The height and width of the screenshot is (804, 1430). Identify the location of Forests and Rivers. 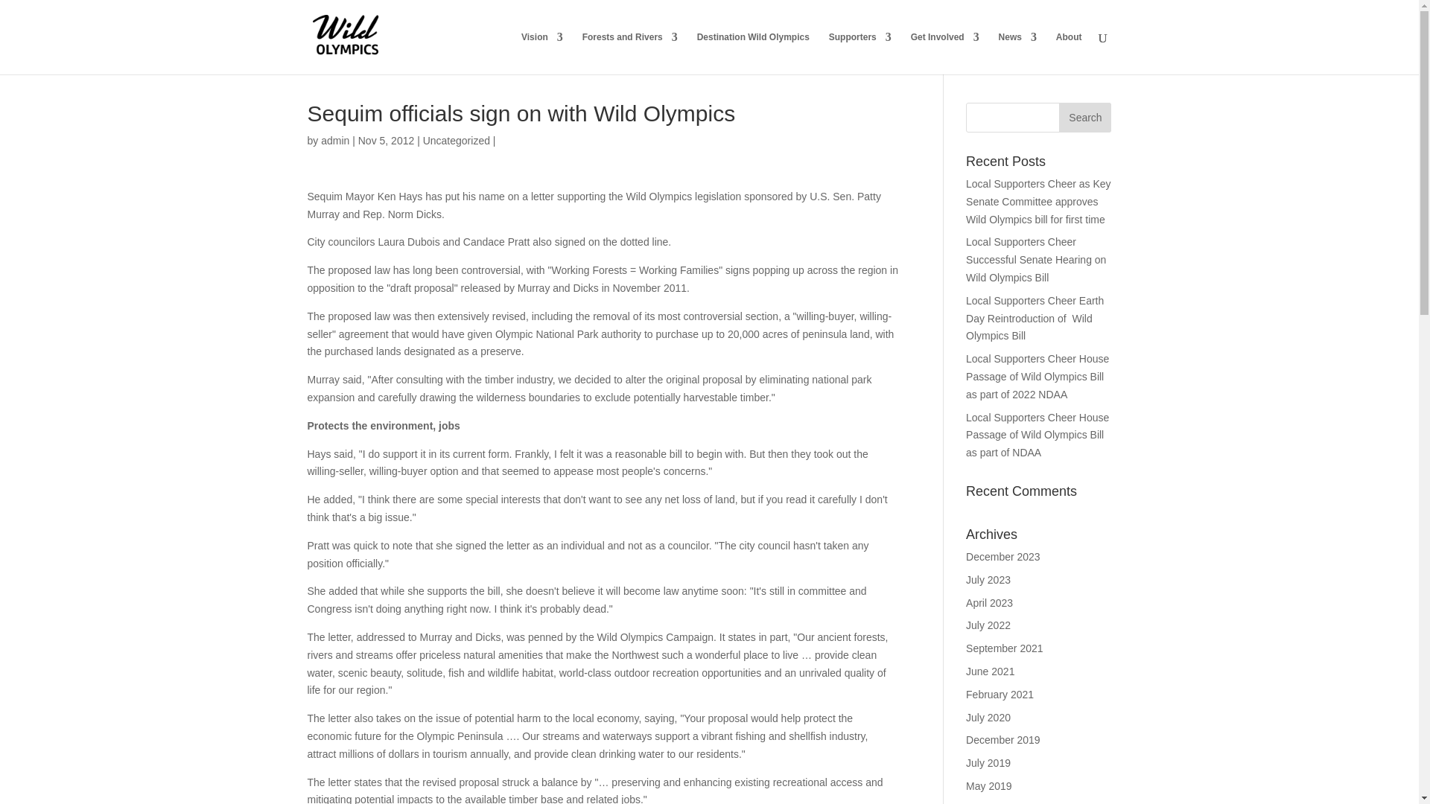
(630, 54).